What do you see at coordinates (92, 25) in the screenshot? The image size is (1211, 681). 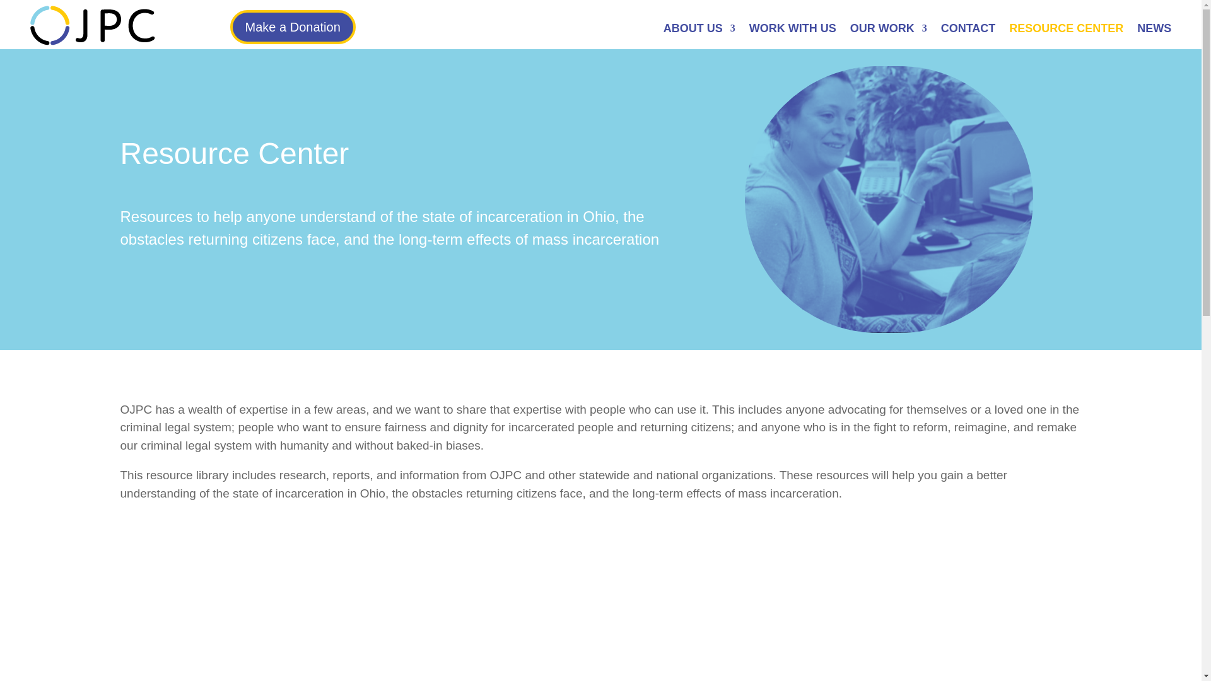 I see `logo-compact` at bounding box center [92, 25].